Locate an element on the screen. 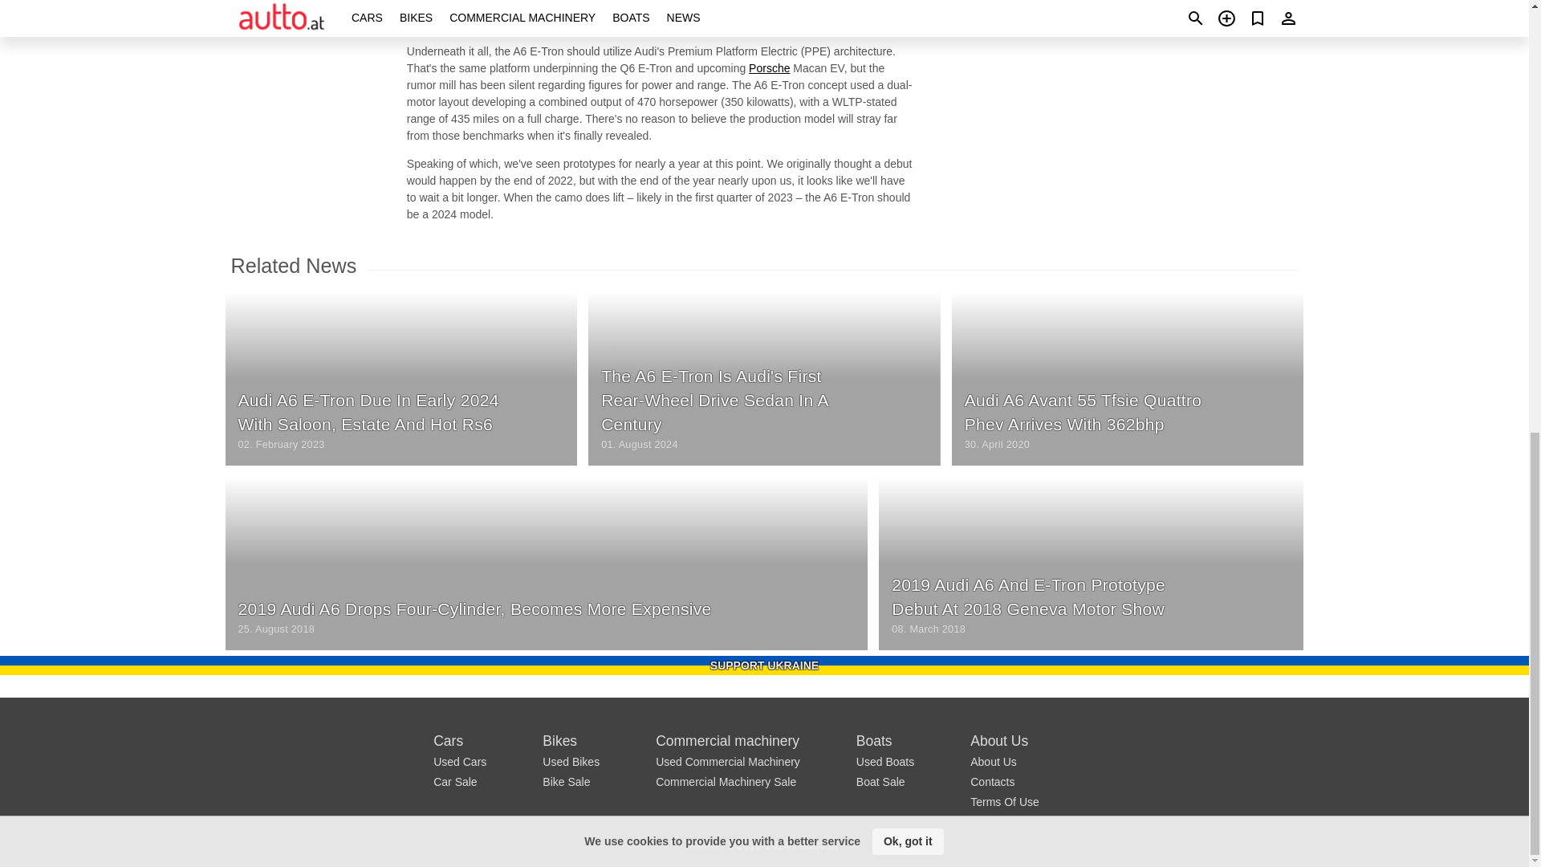 The image size is (1541, 867). Car Sale is located at coordinates (454, 781).